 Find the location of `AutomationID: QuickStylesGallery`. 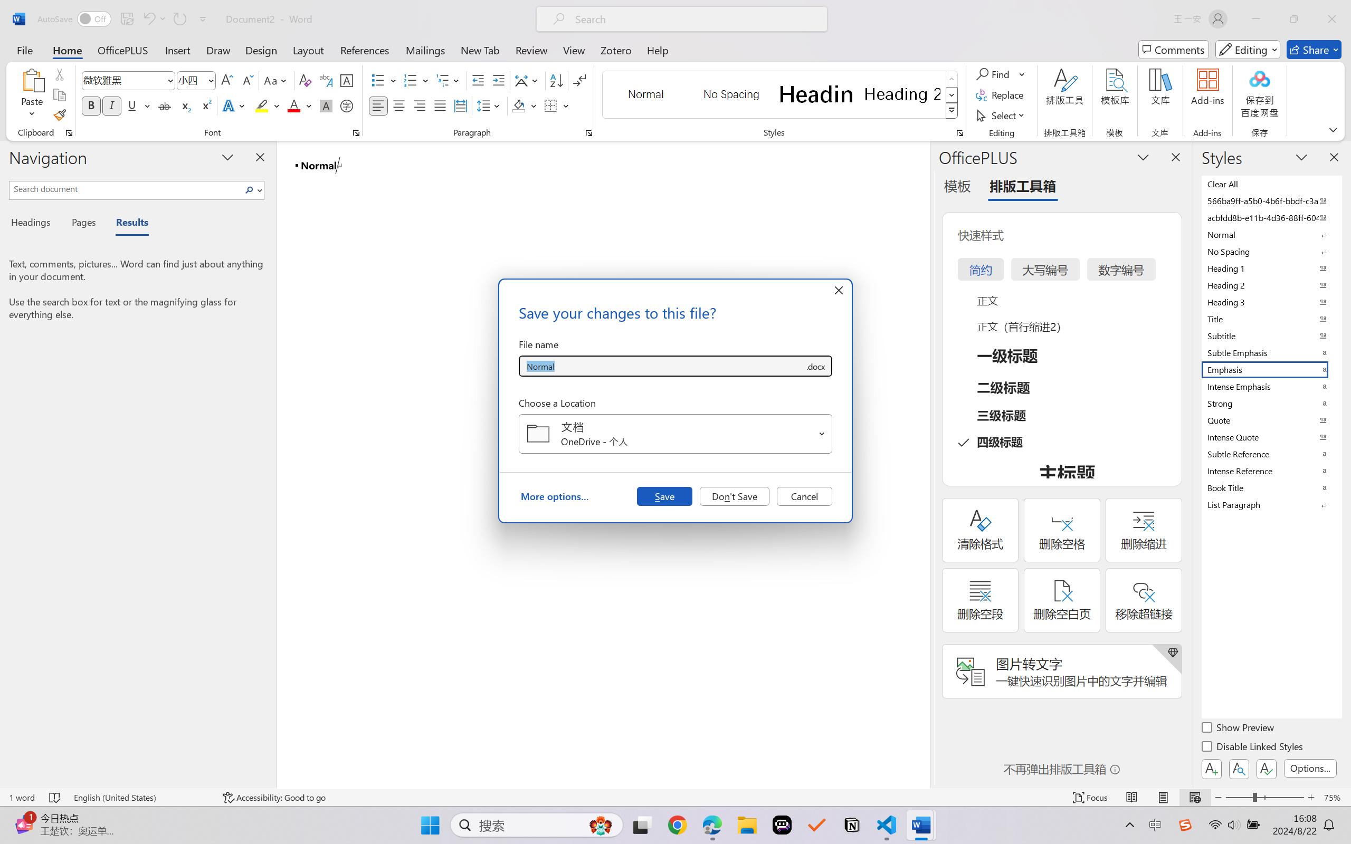

AutomationID: QuickStylesGallery is located at coordinates (781, 95).